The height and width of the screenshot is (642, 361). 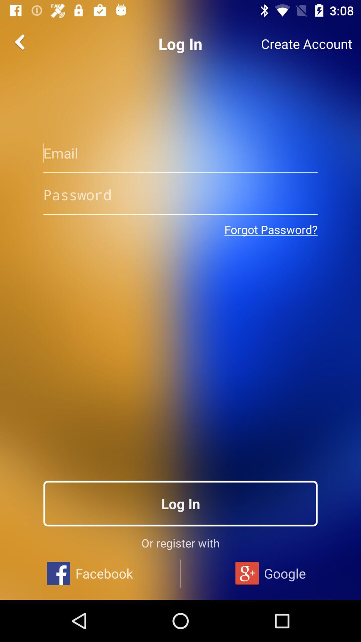 What do you see at coordinates (307, 43) in the screenshot?
I see `launch the icon at the top right corner` at bounding box center [307, 43].